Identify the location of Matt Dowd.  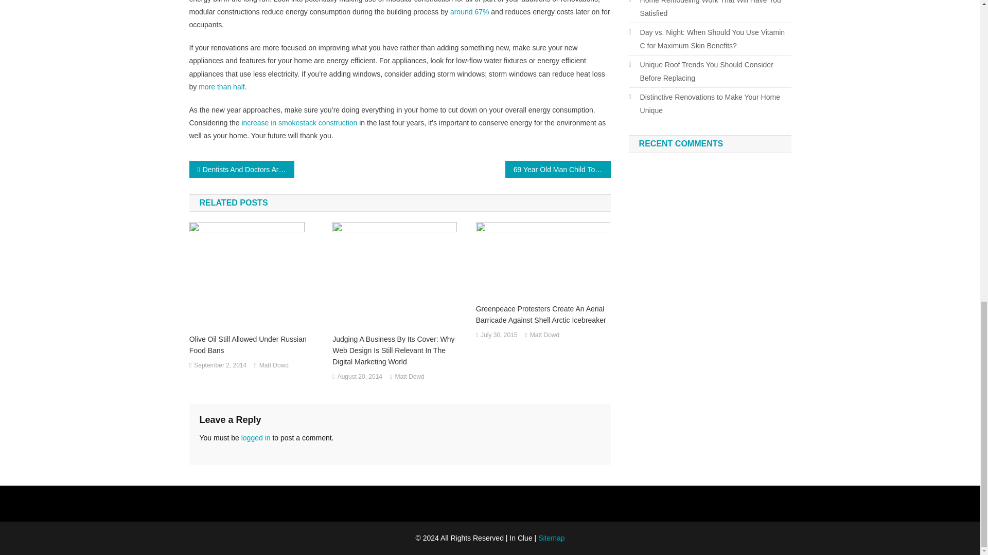
(274, 365).